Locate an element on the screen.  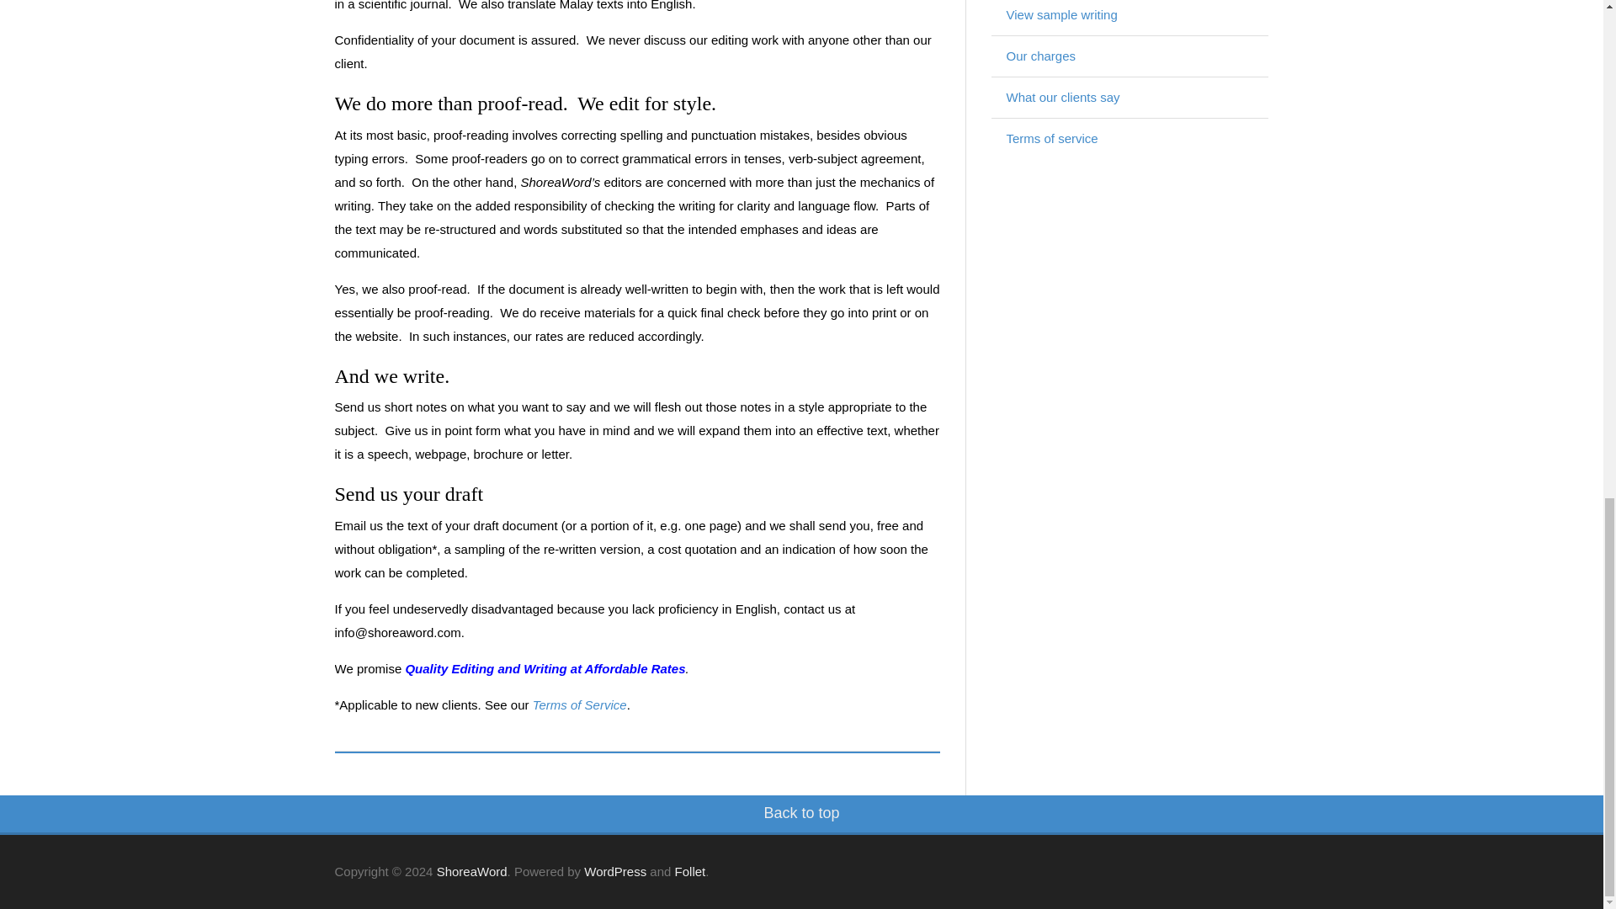
Terms of Service is located at coordinates (579, 704).